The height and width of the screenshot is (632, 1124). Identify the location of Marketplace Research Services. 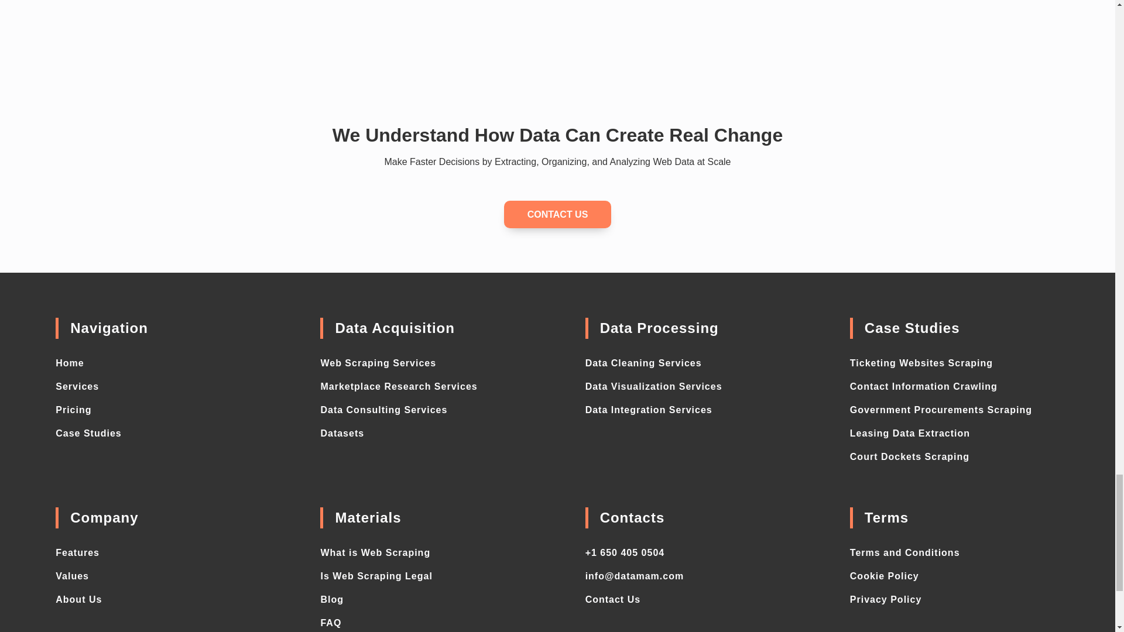
(398, 386).